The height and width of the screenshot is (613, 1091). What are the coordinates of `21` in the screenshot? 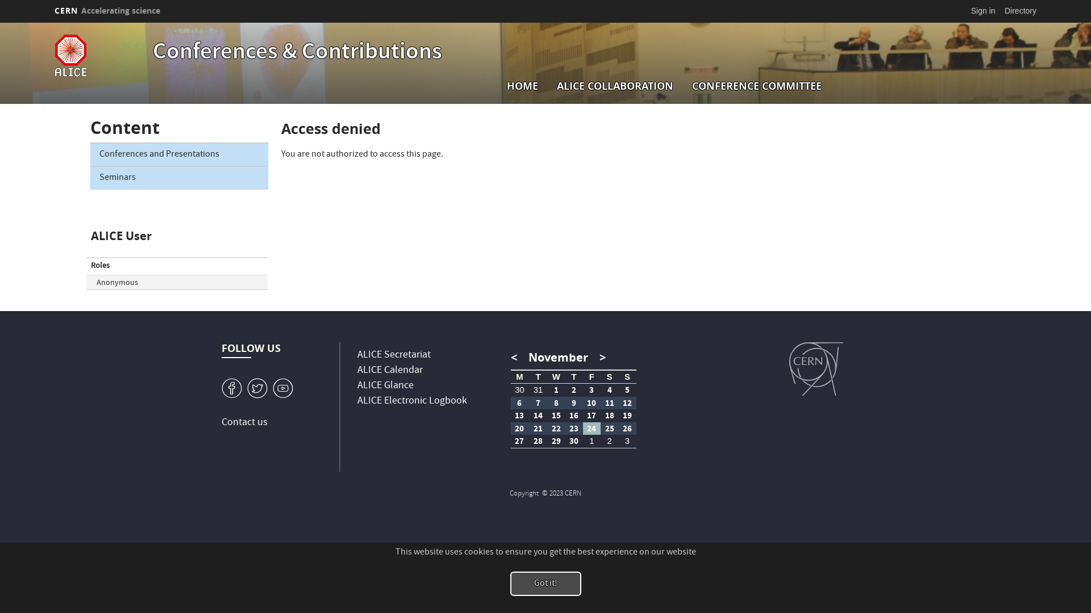 It's located at (538, 429).